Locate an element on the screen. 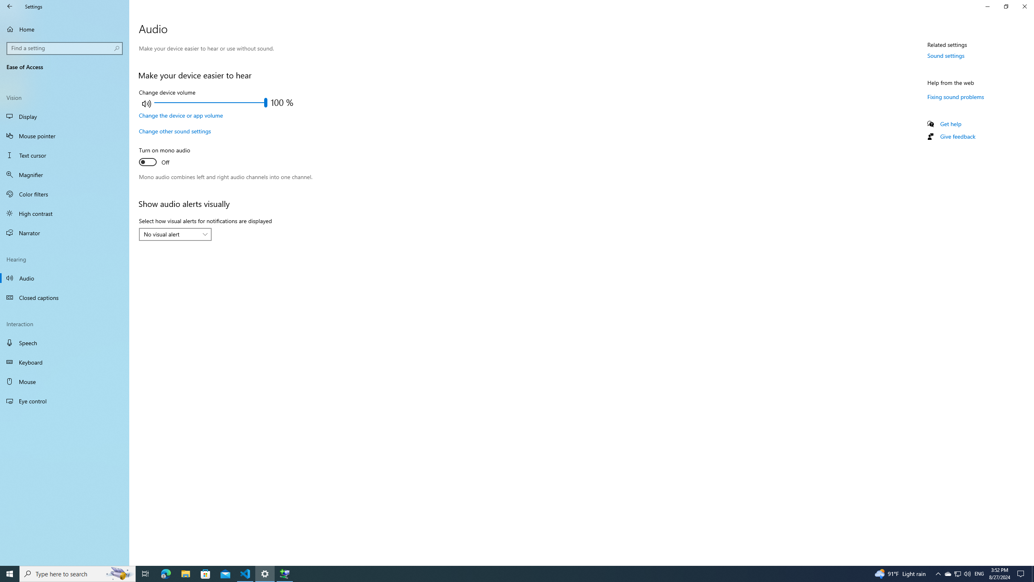 Image resolution: width=1034 pixels, height=582 pixels. Narrator is located at coordinates (65, 233).